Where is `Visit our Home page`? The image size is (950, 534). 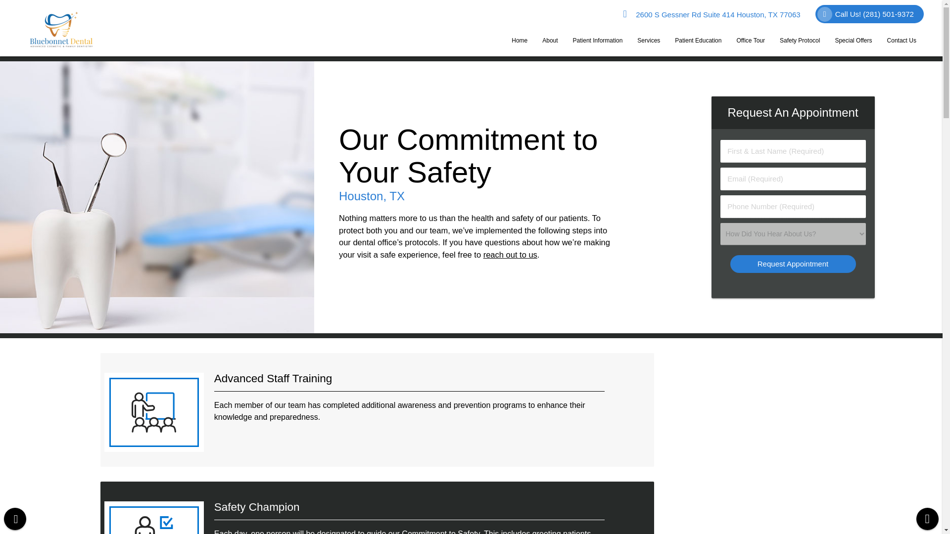
Visit our Home page is located at coordinates (520, 41).